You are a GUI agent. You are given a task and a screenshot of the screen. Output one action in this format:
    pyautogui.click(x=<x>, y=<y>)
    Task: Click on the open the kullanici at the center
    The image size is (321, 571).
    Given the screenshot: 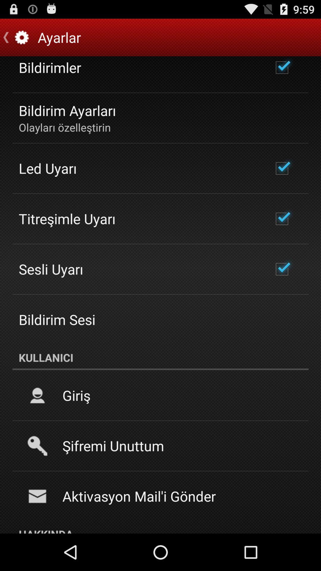 What is the action you would take?
    pyautogui.click(x=160, y=357)
    